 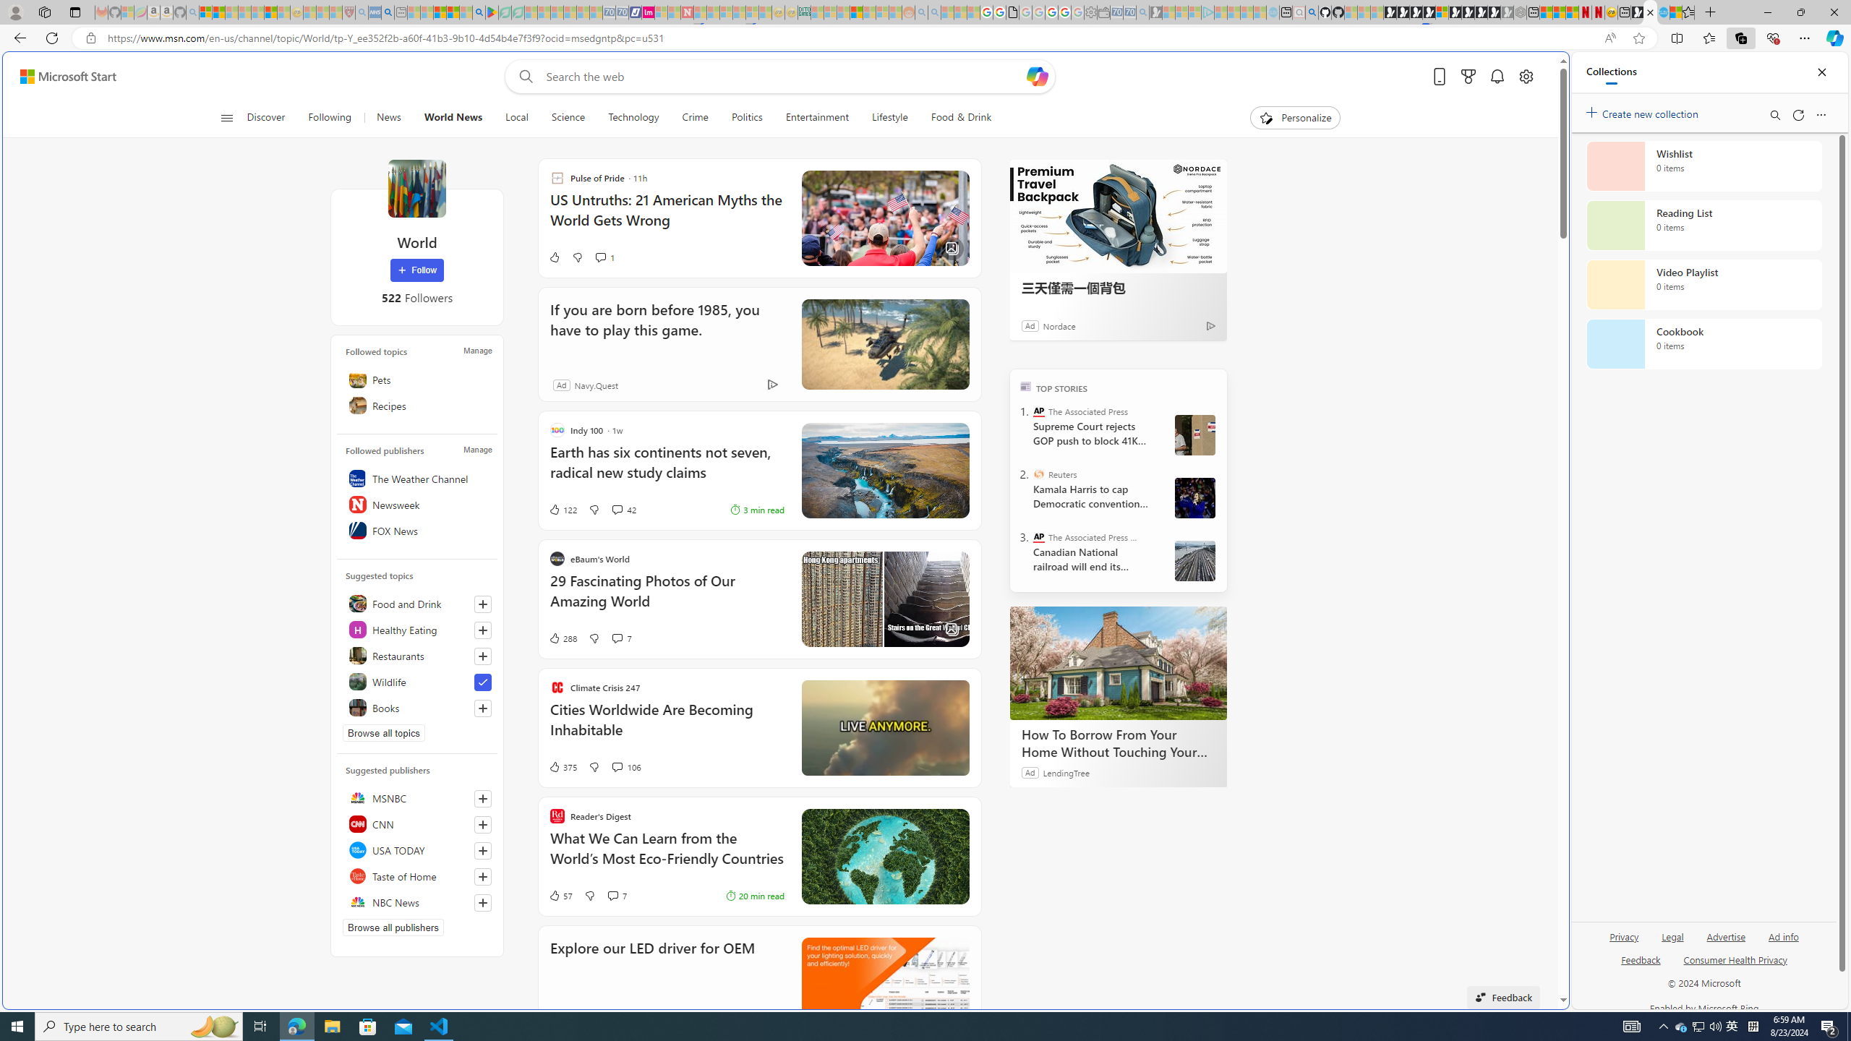 I want to click on Class: hero-image, so click(x=885, y=727).